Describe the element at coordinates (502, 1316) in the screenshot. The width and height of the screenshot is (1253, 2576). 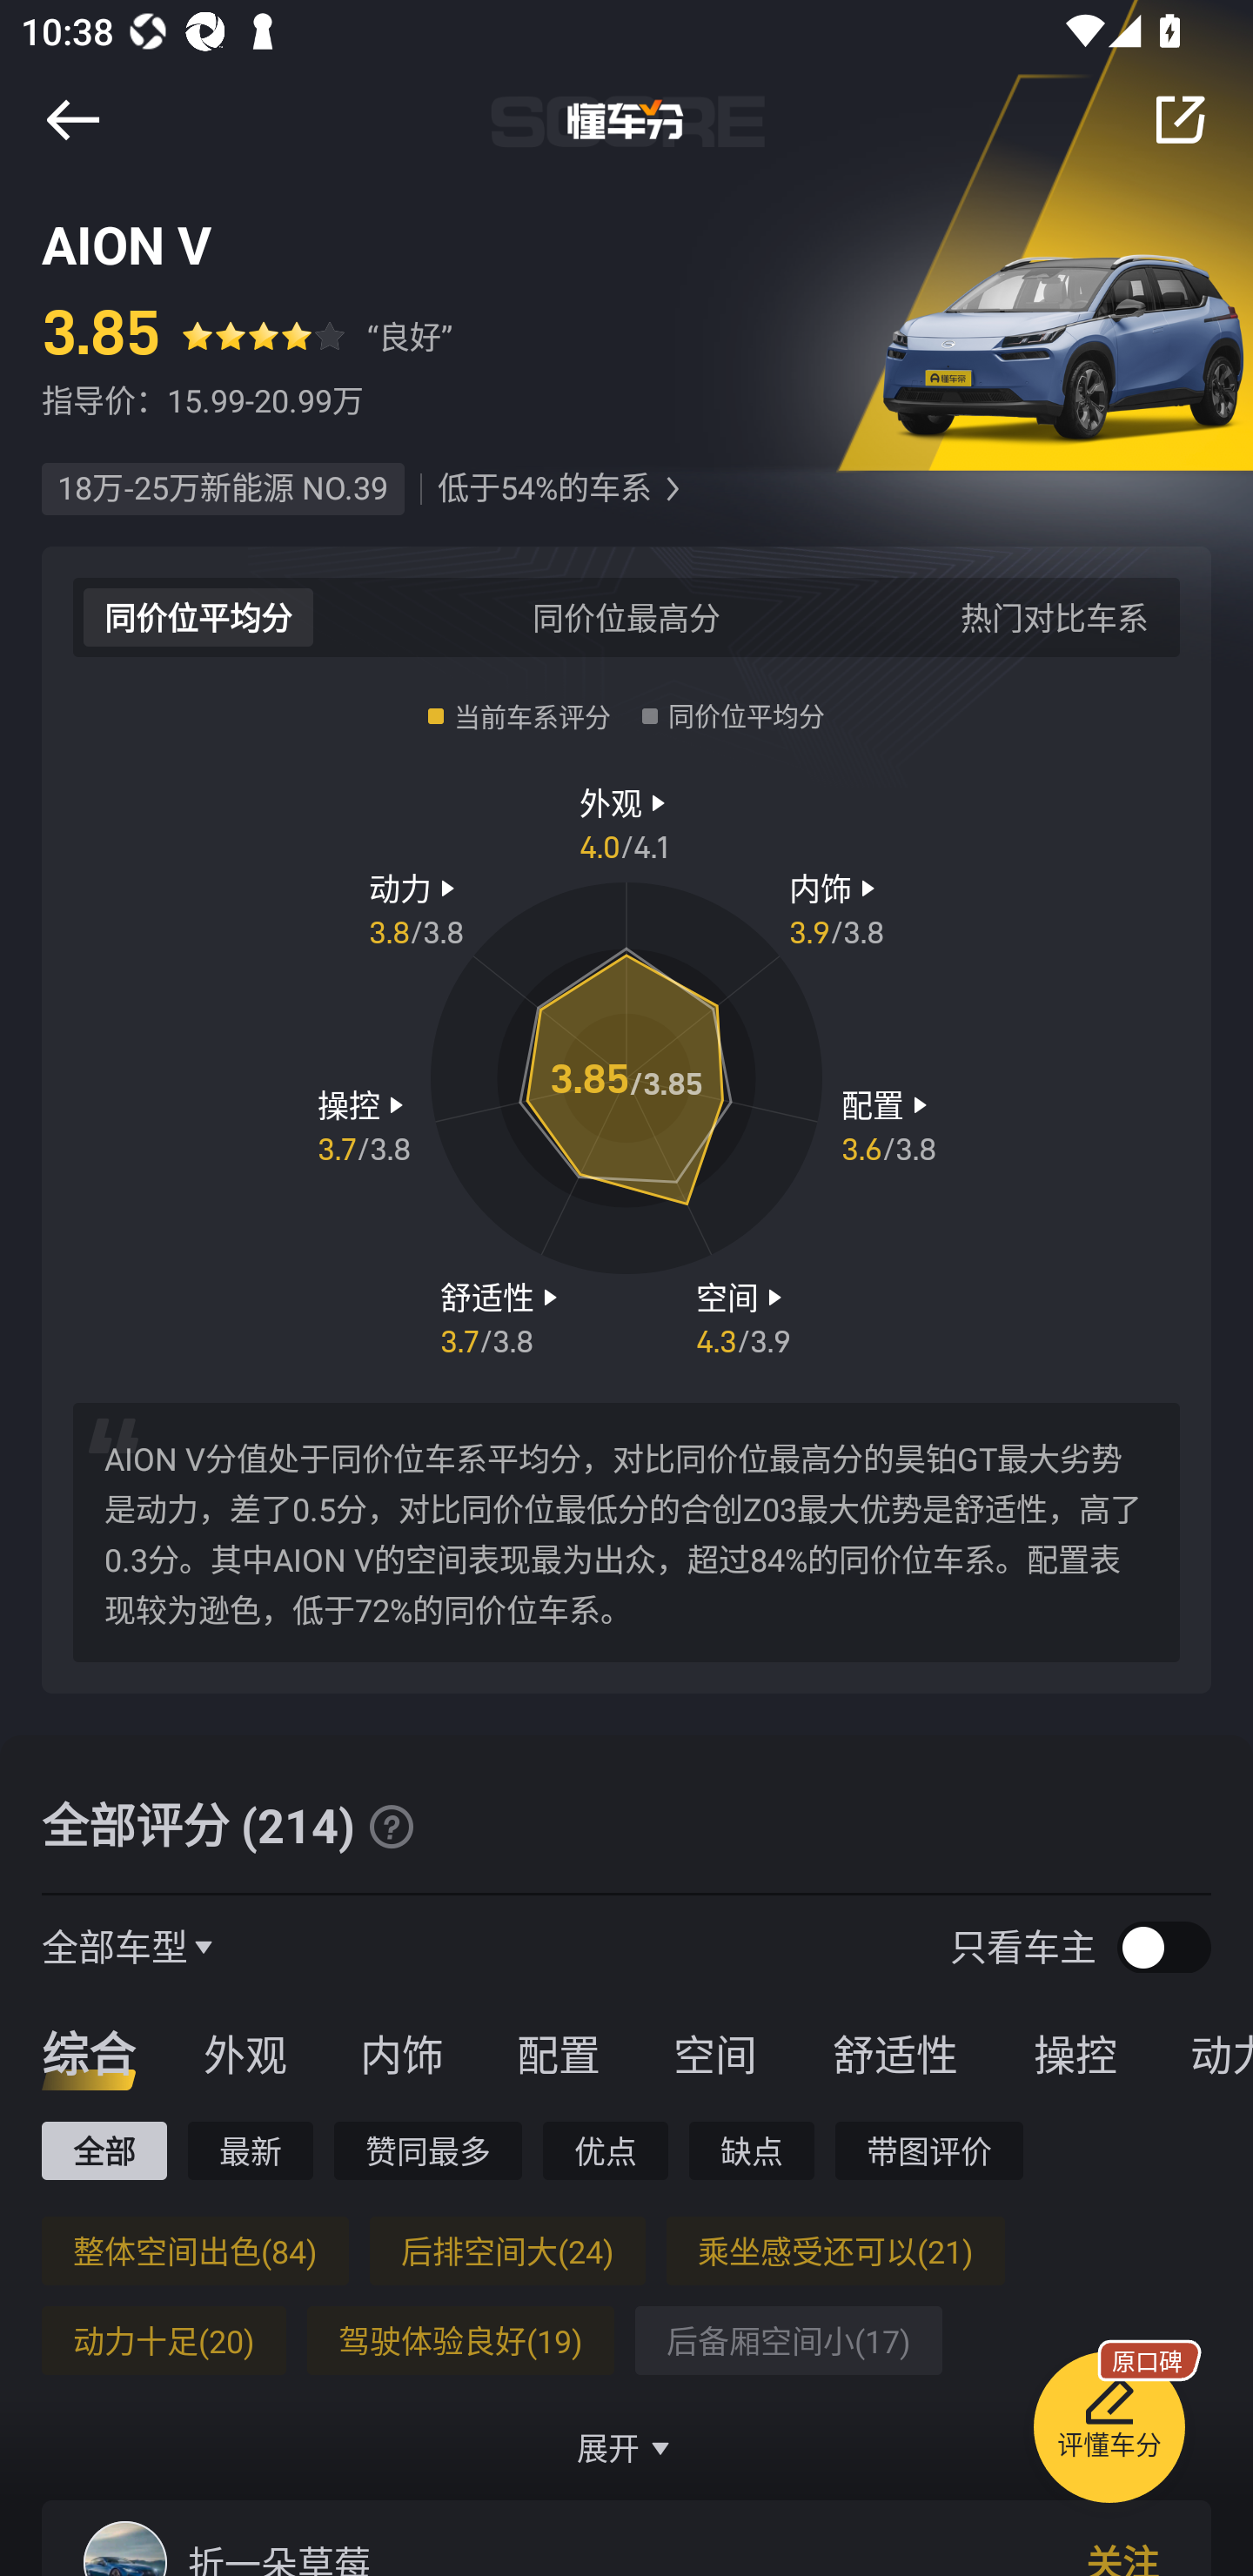
I see `舒适性  3.7 / 3.8` at that location.